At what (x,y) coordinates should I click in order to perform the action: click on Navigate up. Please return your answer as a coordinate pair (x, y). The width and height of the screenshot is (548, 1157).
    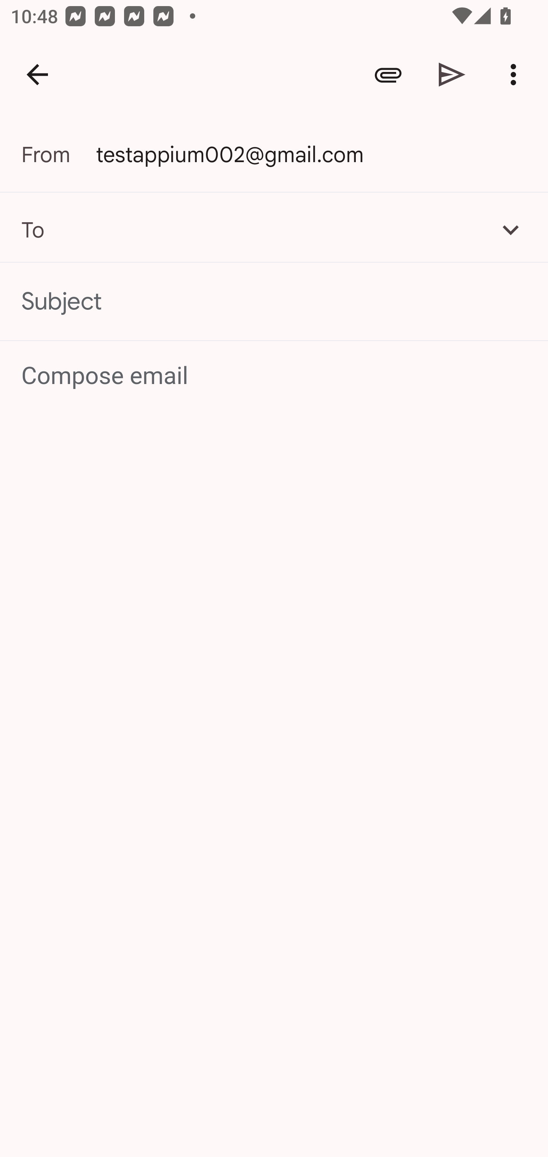
    Looking at the image, I should click on (37, 75).